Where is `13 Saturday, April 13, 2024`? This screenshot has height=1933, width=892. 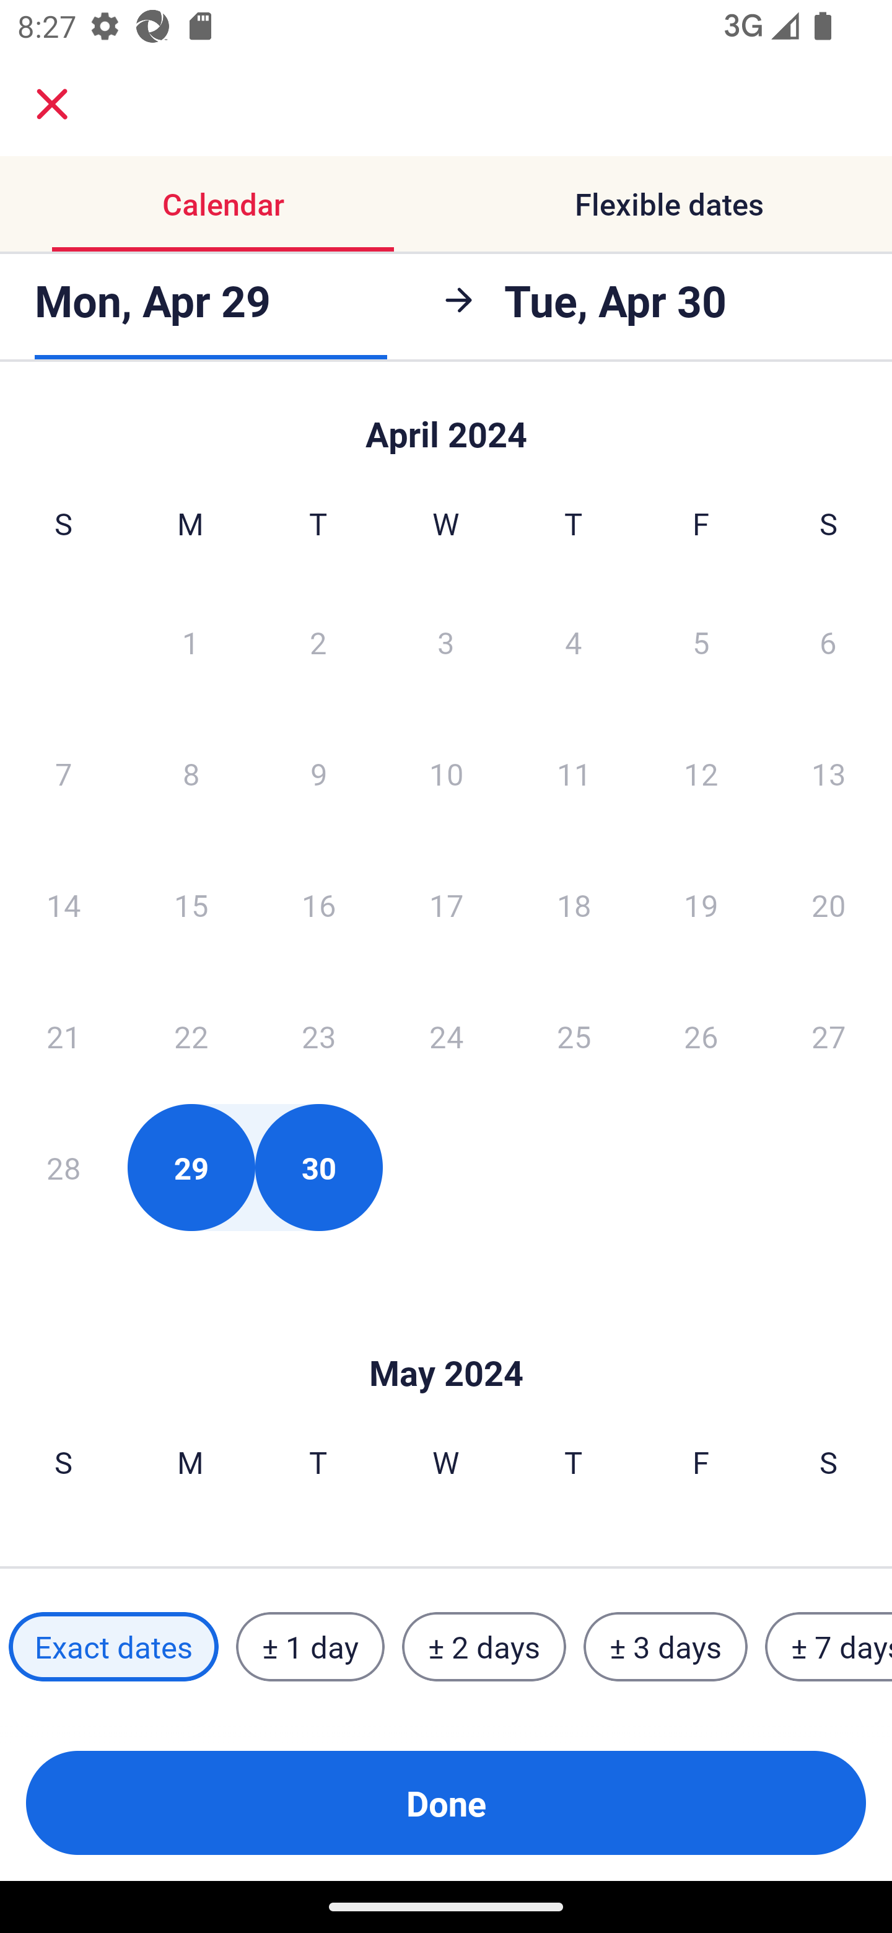 13 Saturday, April 13, 2024 is located at coordinates (829, 773).